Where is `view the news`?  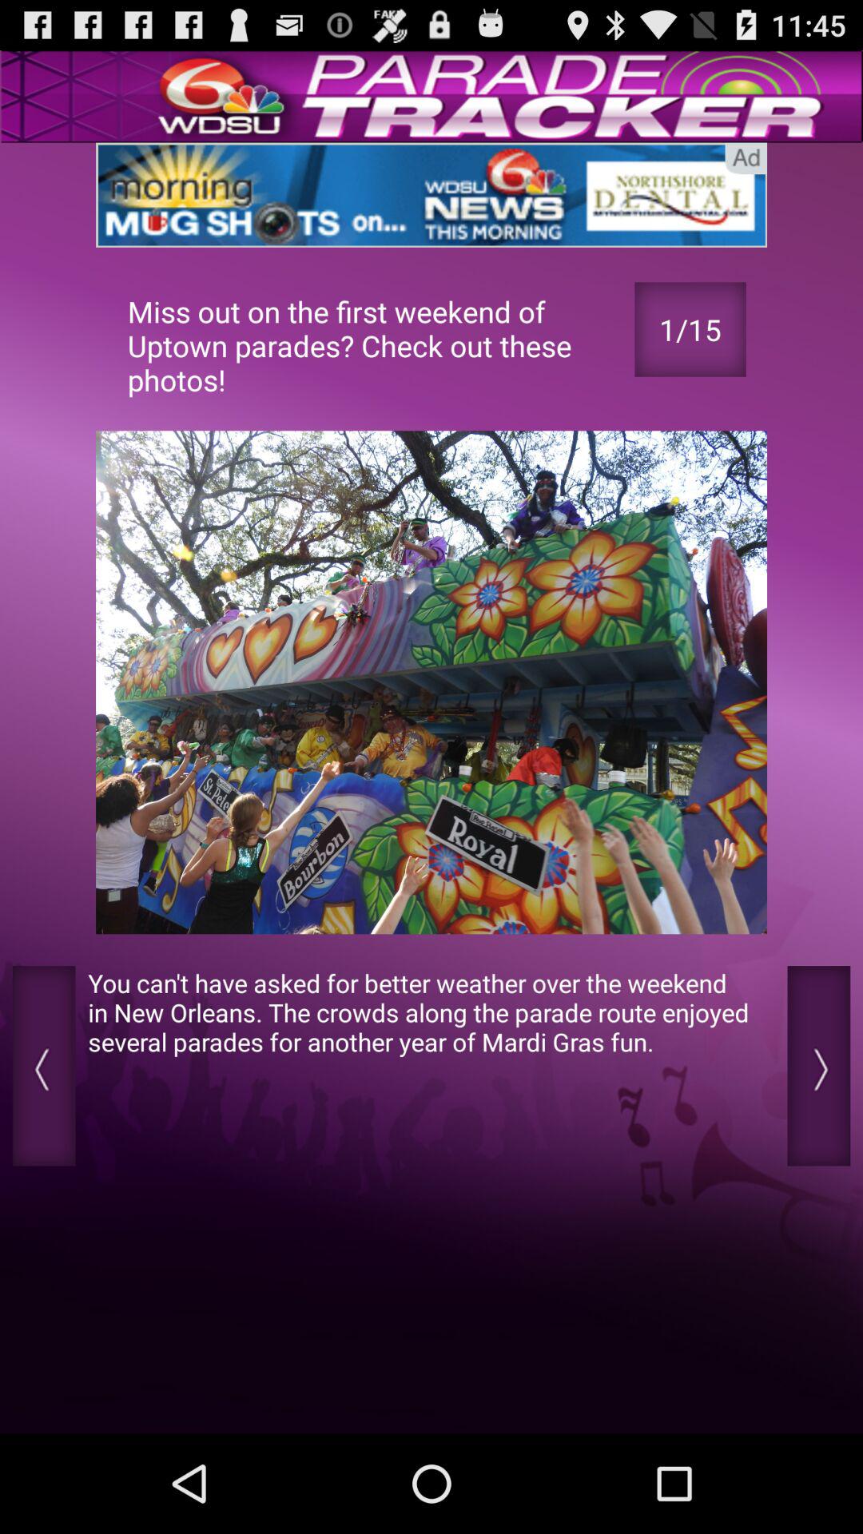
view the news is located at coordinates (431, 195).